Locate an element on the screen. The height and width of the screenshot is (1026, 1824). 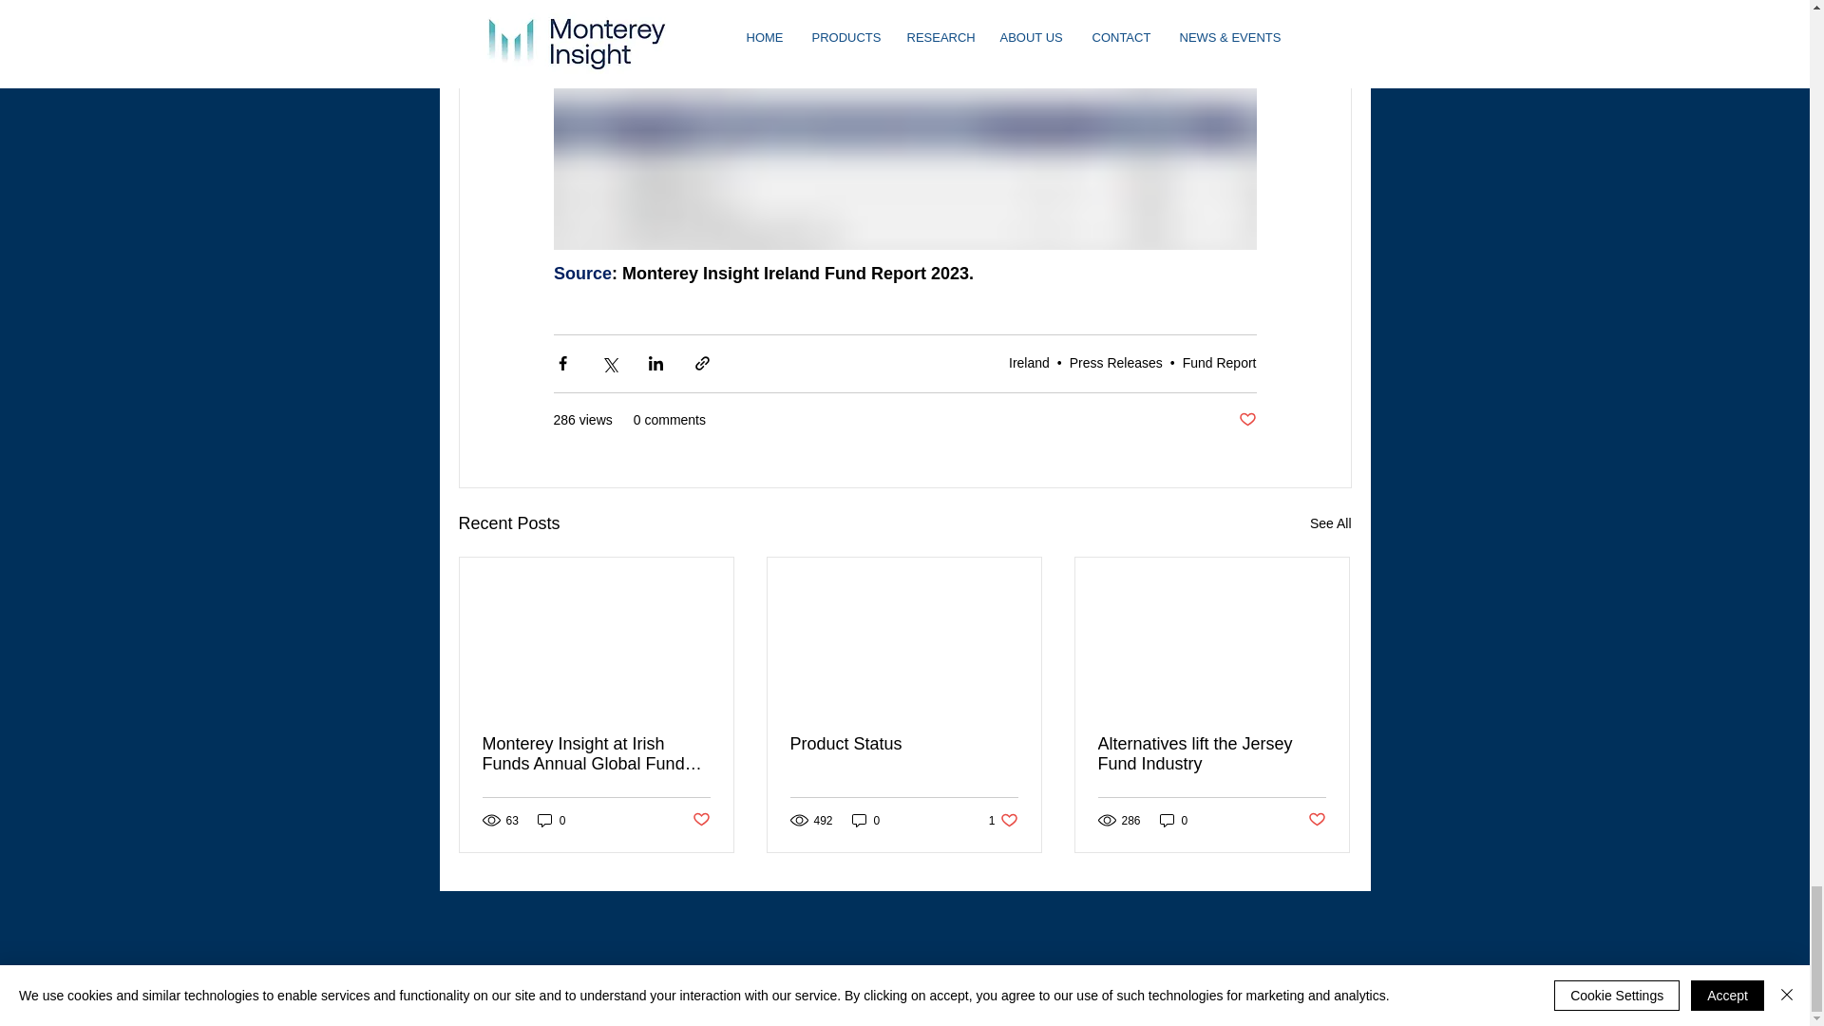
Post not marked as liked is located at coordinates (903, 744).